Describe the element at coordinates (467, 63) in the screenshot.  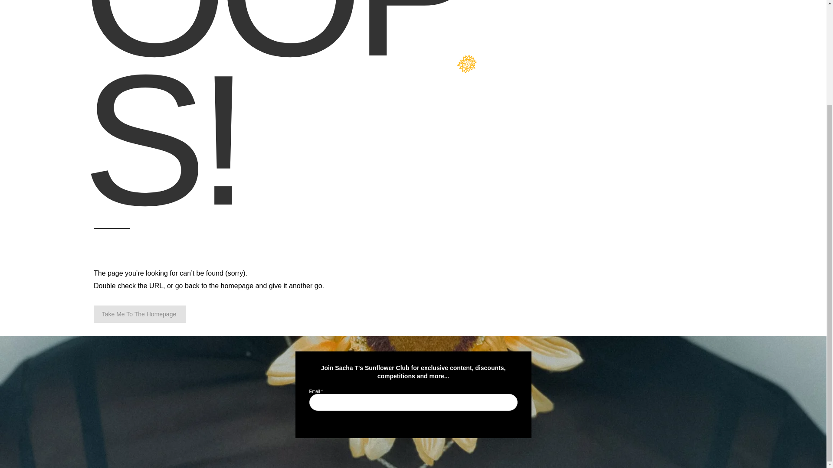
I see `Sunflower LOGO.png` at that location.